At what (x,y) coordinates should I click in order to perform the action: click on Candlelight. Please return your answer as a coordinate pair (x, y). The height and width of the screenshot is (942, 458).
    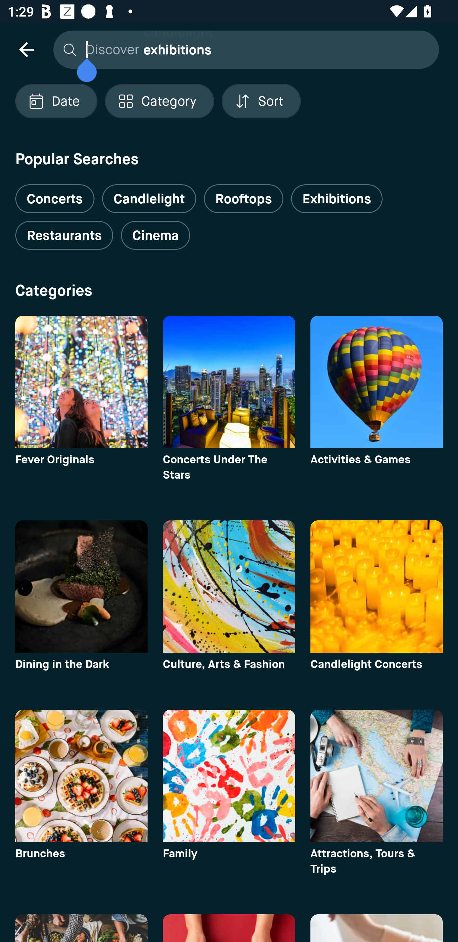
    Looking at the image, I should click on (149, 199).